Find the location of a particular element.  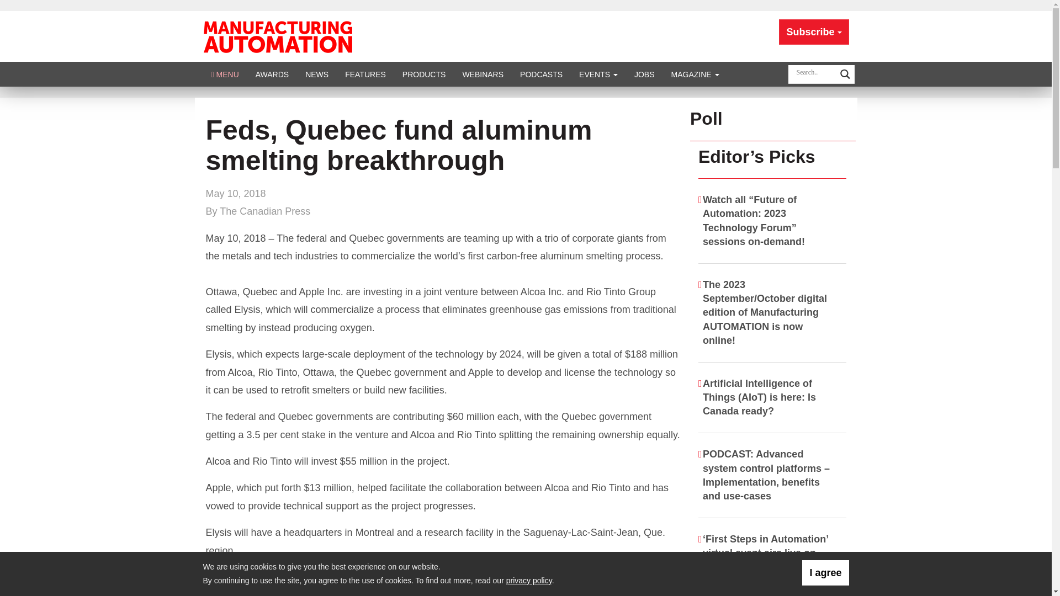

PODCASTS is located at coordinates (541, 74).